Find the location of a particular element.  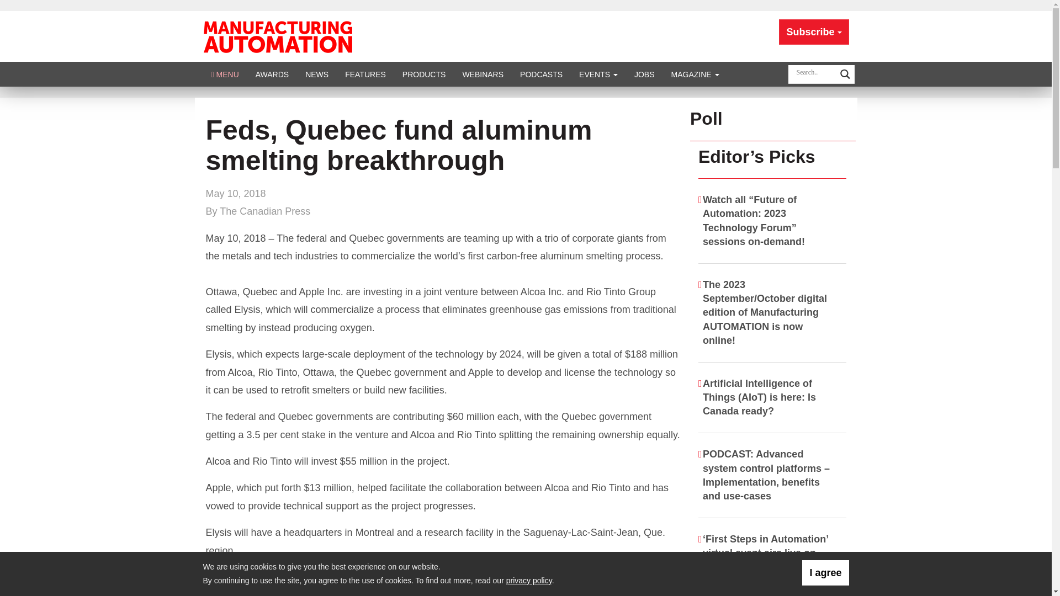

PODCASTS is located at coordinates (541, 74).